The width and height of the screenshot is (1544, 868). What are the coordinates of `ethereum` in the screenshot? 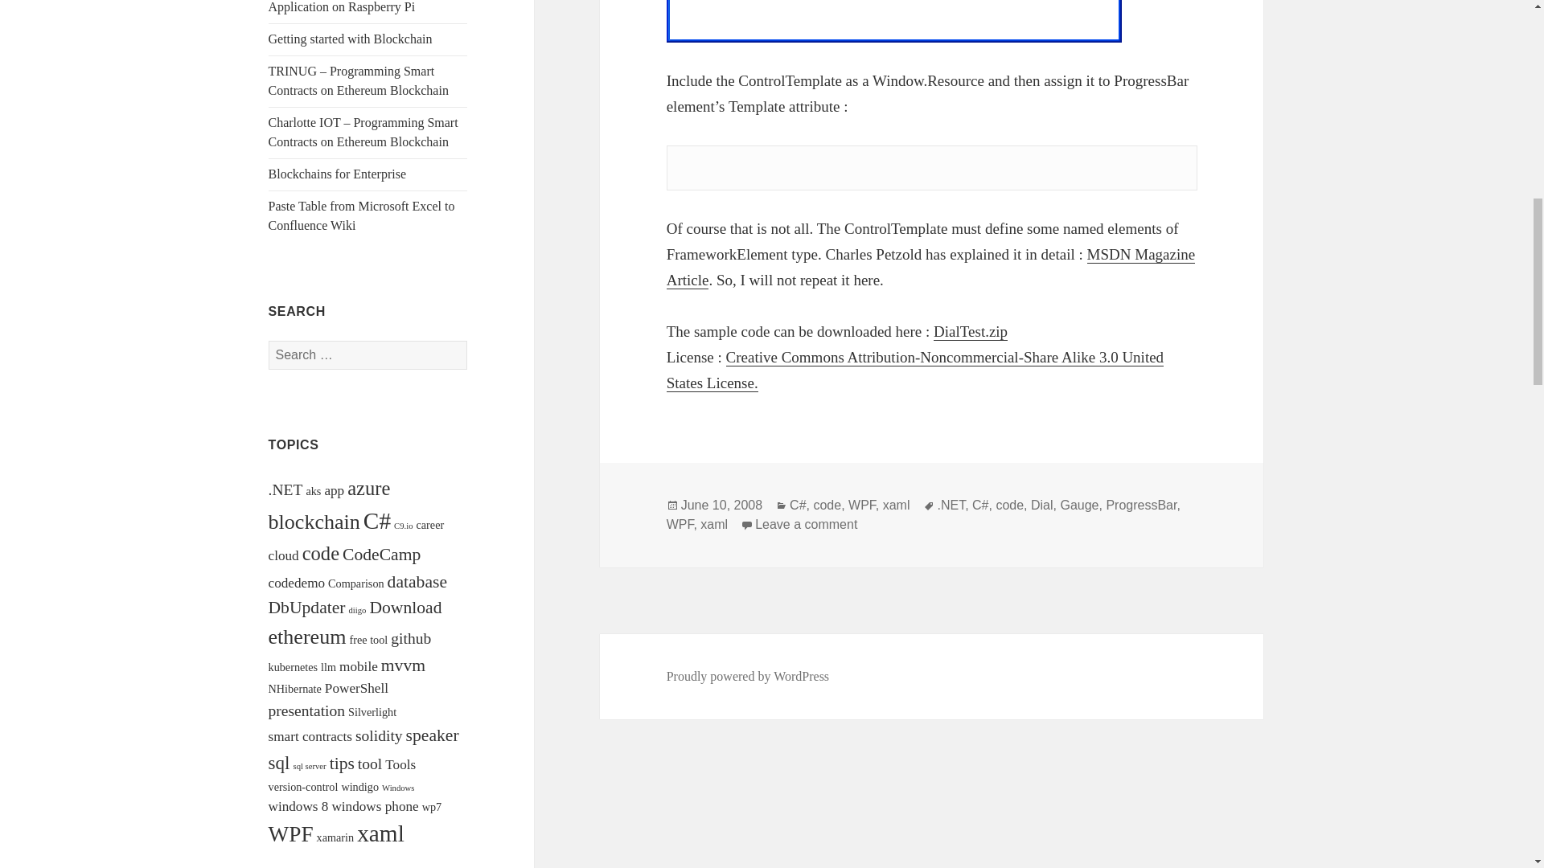 It's located at (307, 637).